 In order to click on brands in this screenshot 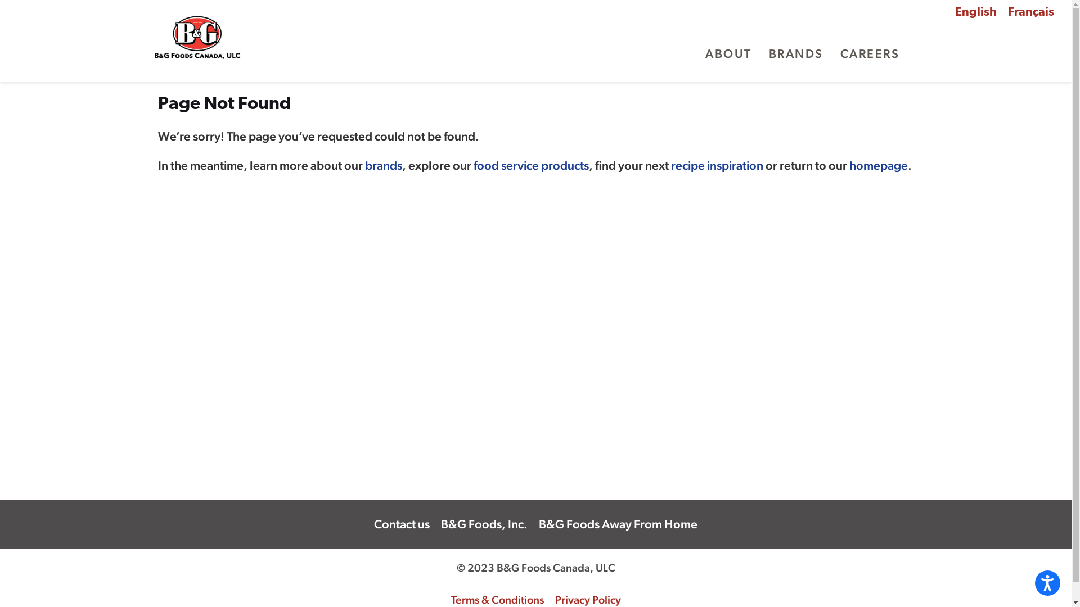, I will do `click(384, 165)`.